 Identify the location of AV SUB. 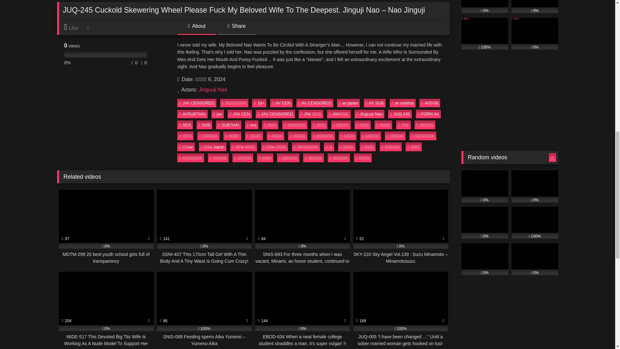
(375, 103).